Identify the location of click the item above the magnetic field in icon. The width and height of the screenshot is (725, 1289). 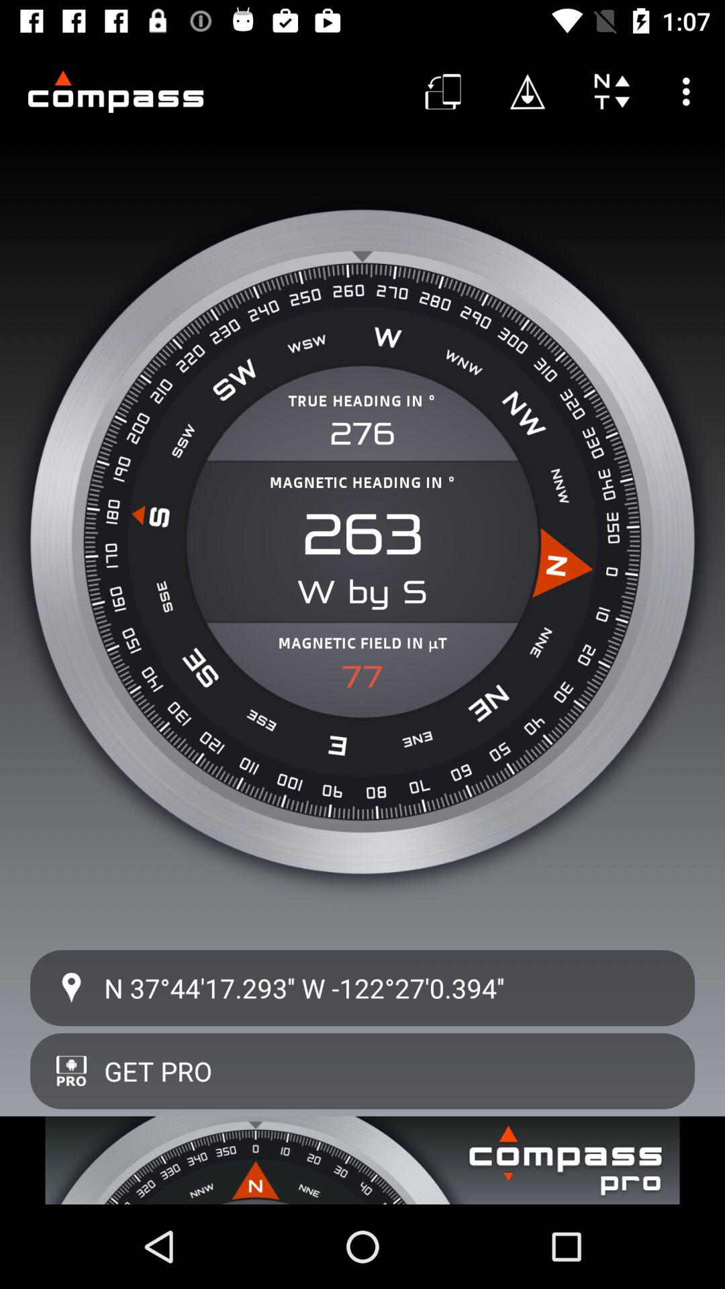
(362, 534).